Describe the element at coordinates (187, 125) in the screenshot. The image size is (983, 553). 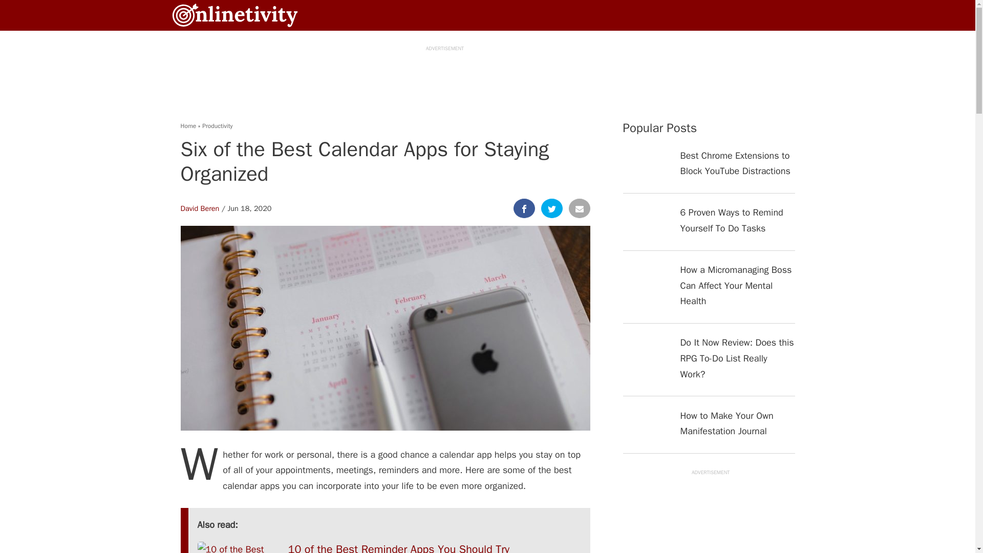
I see `Home` at that location.